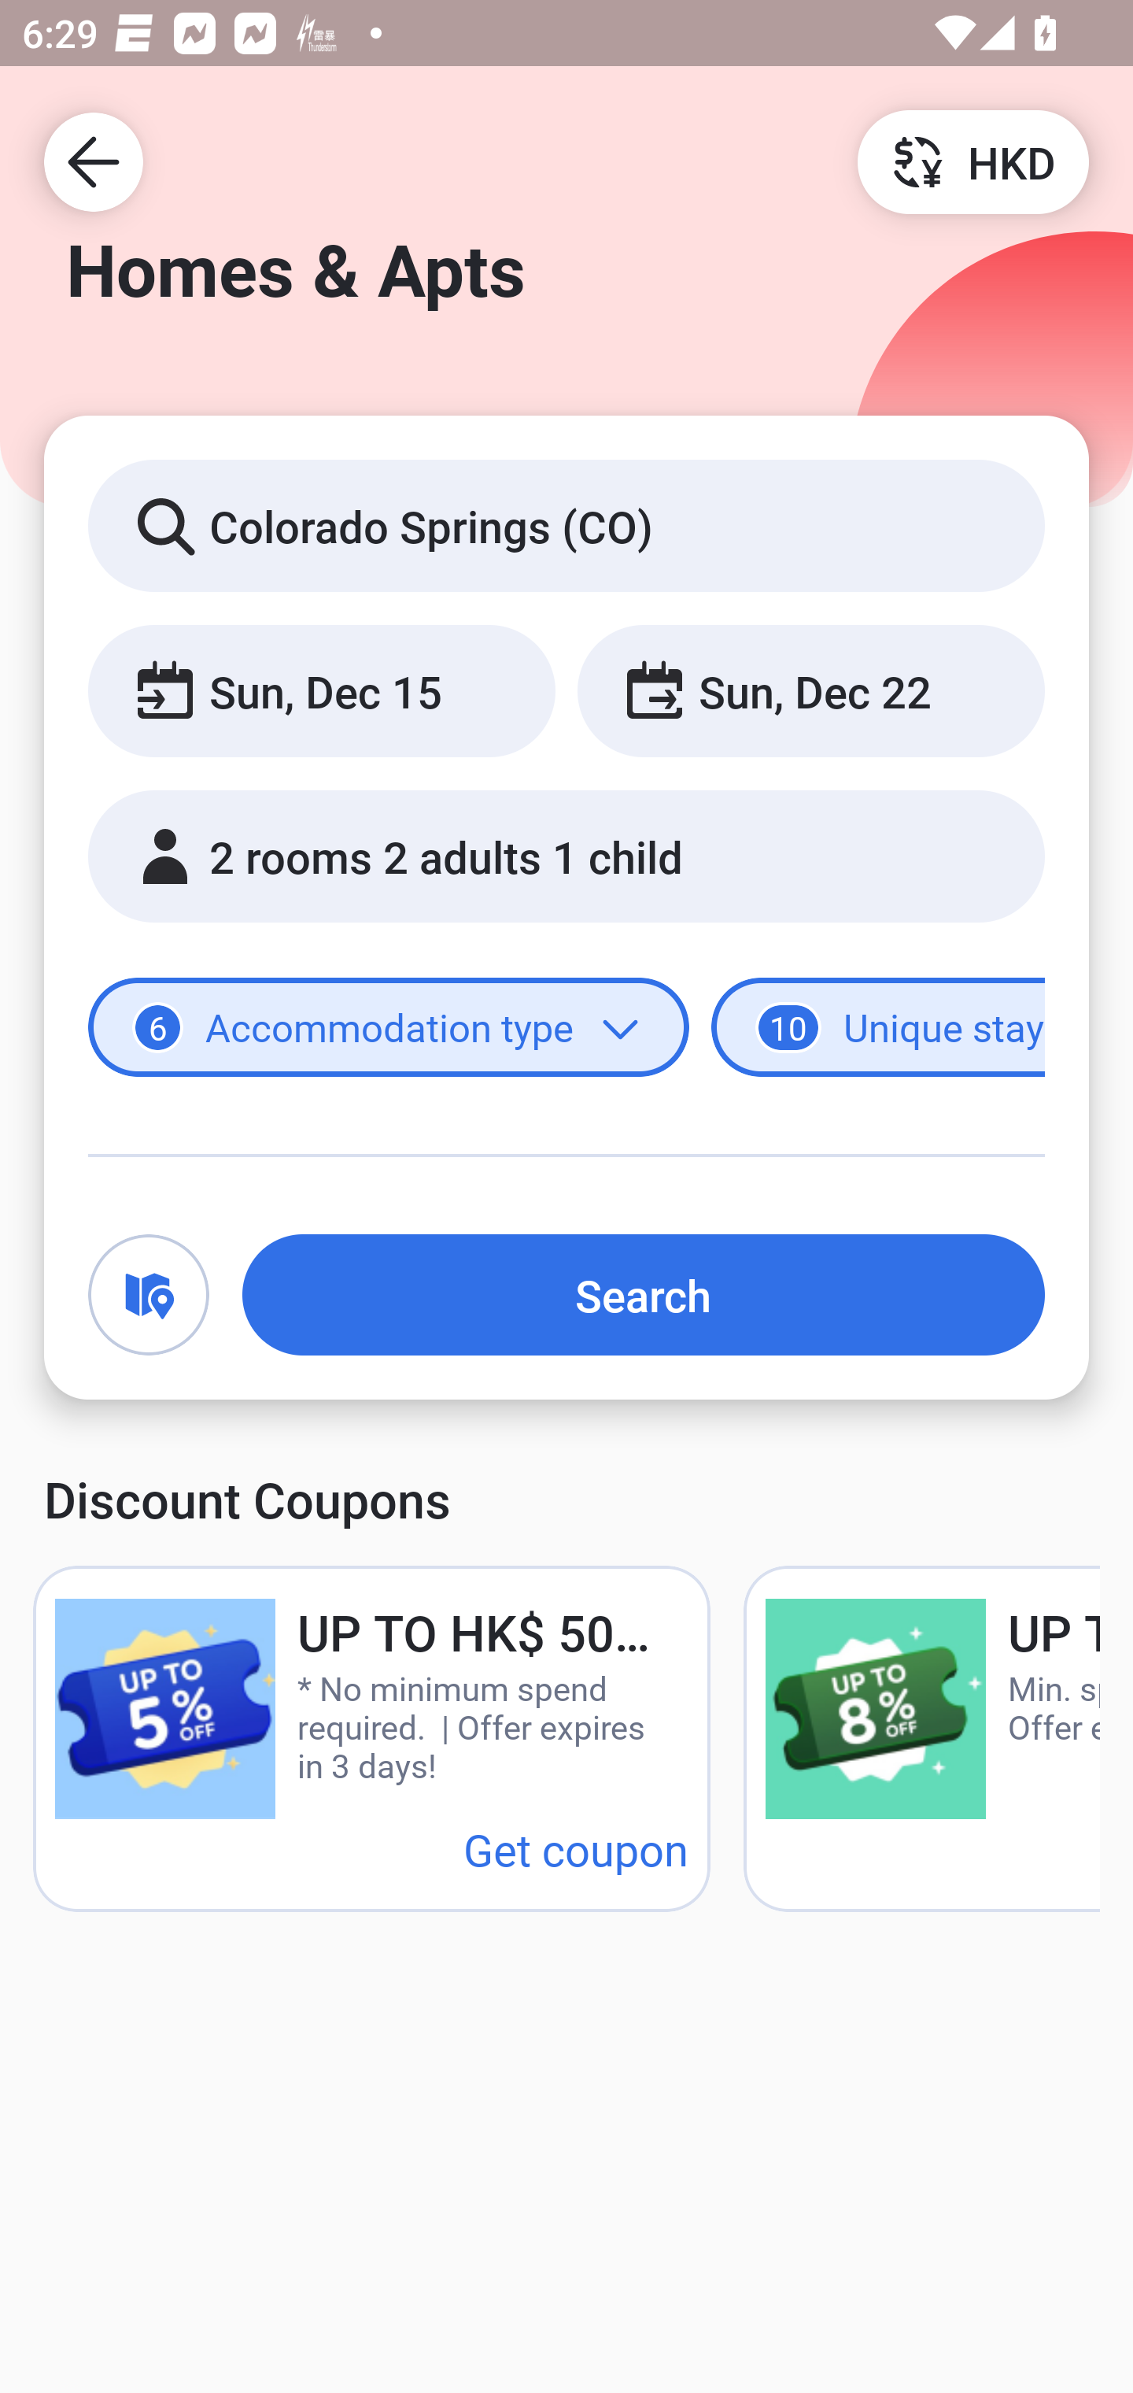 The width and height of the screenshot is (1133, 2393). I want to click on Colorado Springs (CO), so click(566, 524).